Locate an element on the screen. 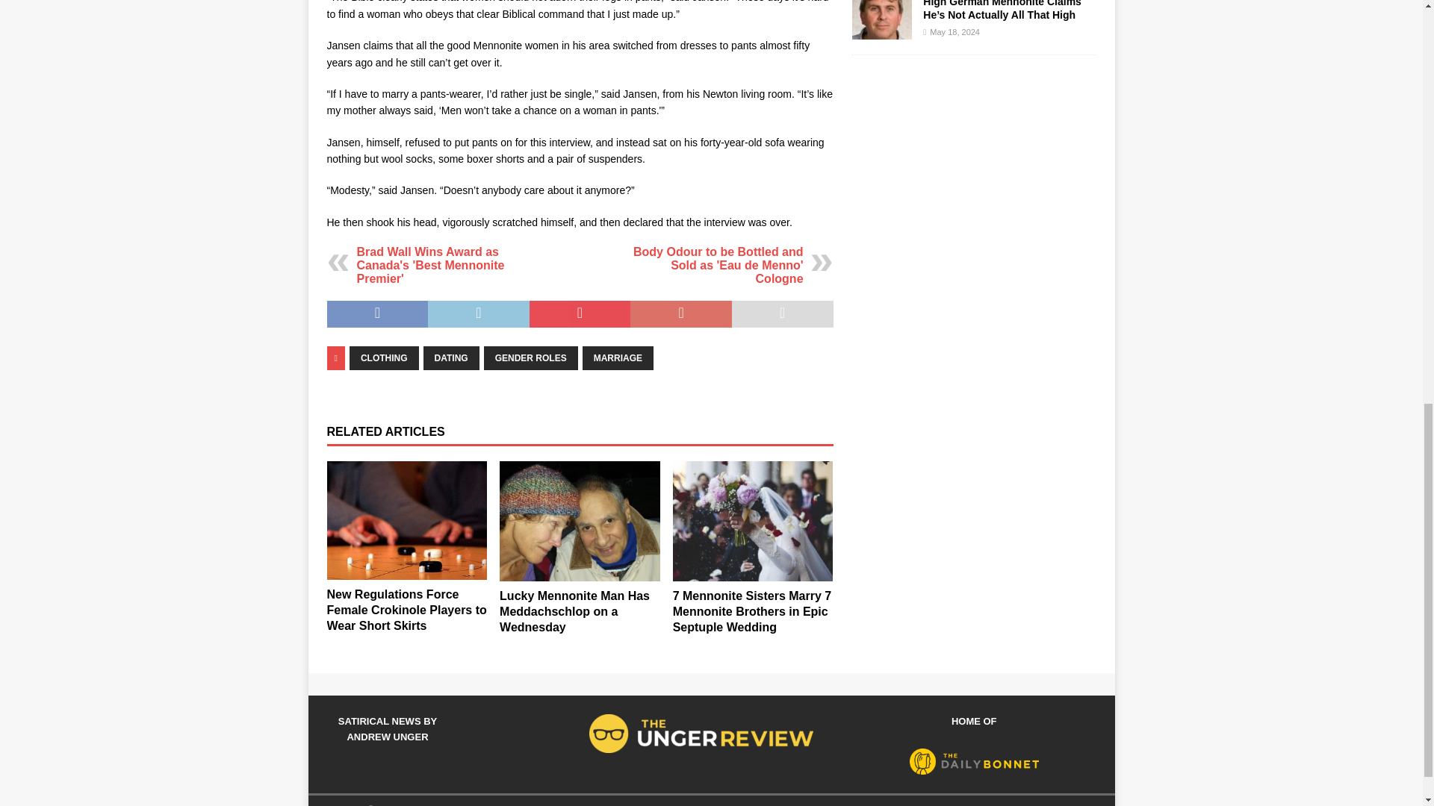 This screenshot has width=1434, height=806. Body Odour to be Bottled and Sold as 'Eau de Menno' Cologne is located at coordinates (718, 266).